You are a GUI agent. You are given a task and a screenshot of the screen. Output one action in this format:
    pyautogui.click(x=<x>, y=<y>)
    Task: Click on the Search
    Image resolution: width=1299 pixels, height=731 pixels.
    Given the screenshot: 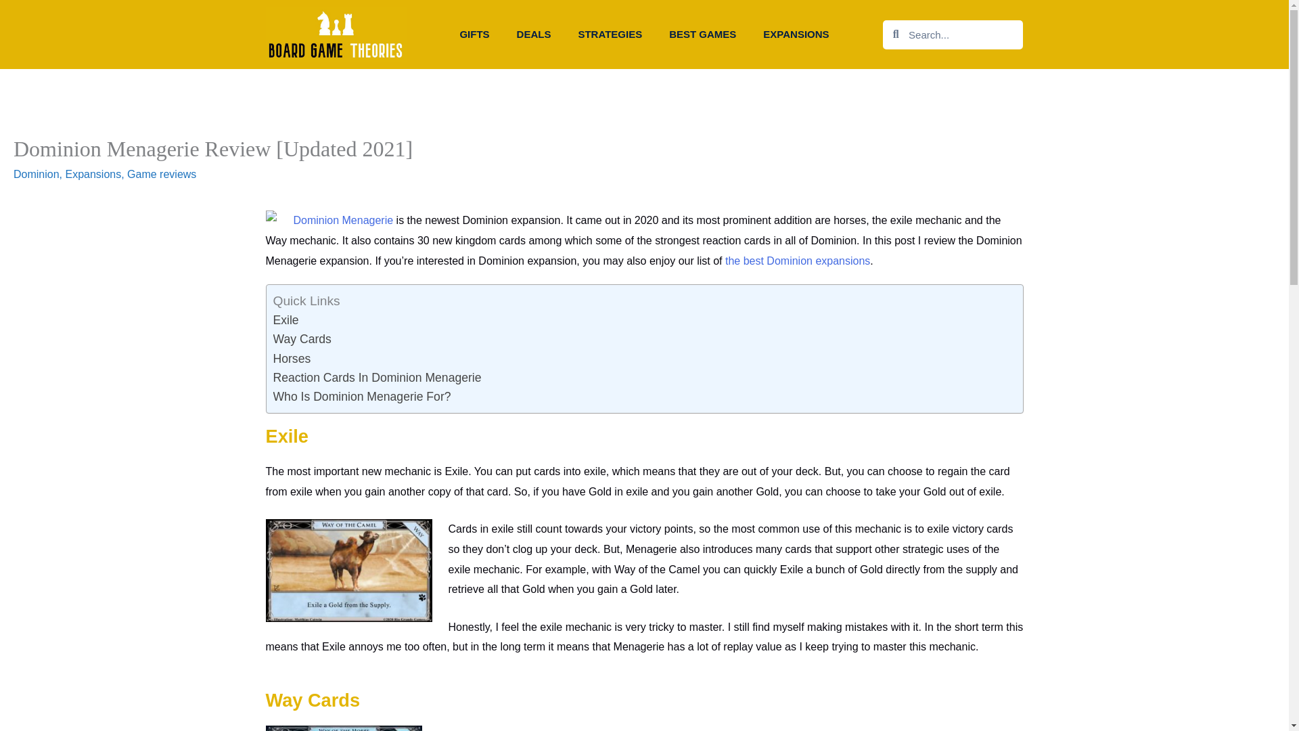 What is the action you would take?
    pyautogui.click(x=961, y=35)
    